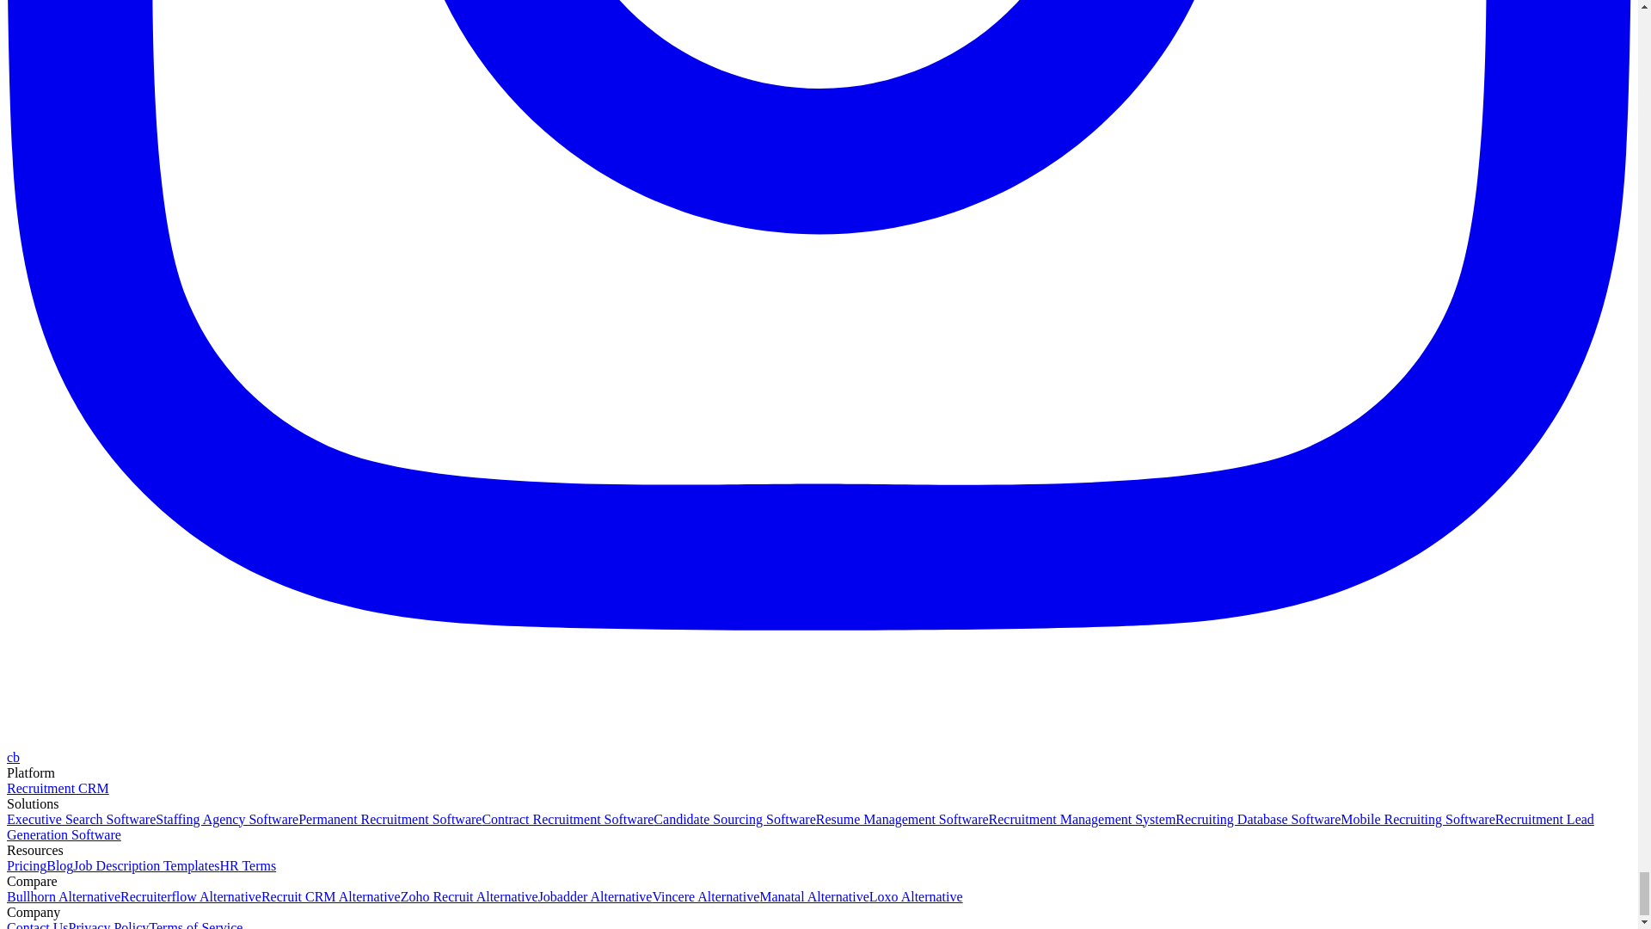 The height and width of the screenshot is (929, 1651). What do you see at coordinates (1082, 819) in the screenshot?
I see `Recruitment Management System` at bounding box center [1082, 819].